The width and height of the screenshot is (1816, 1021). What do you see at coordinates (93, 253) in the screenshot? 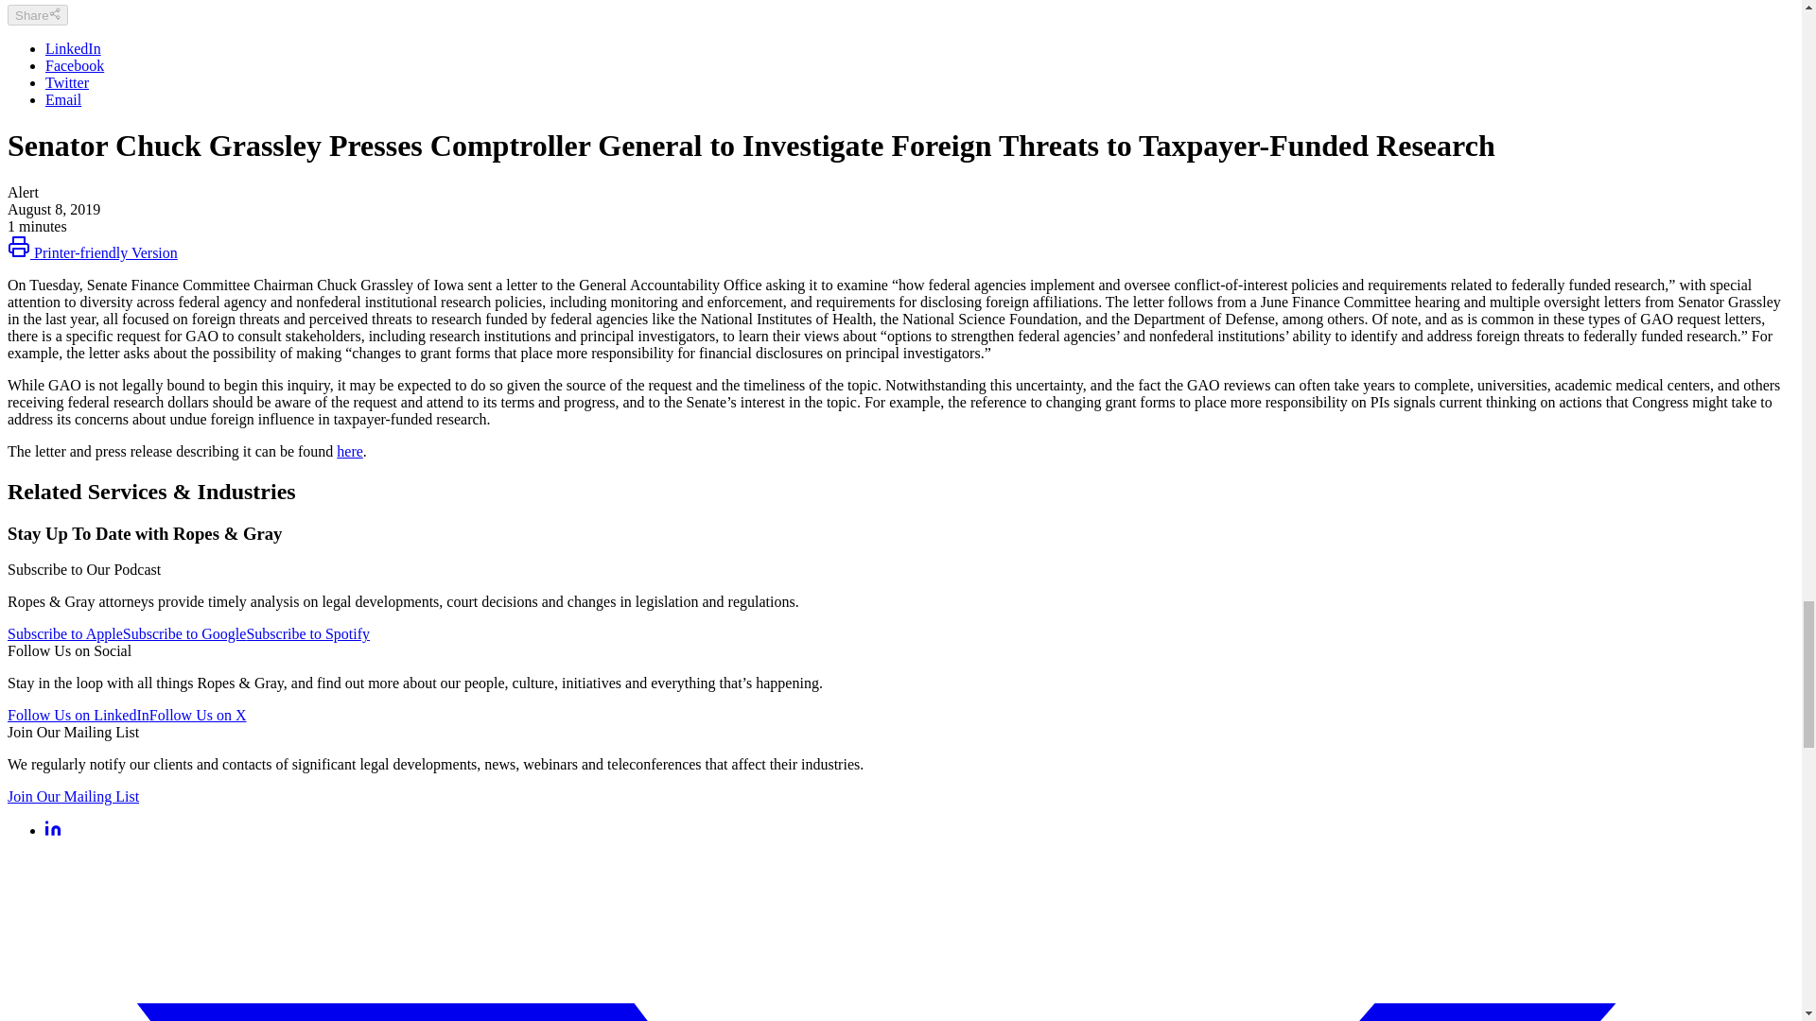
I see `Printer-friendly Version` at bounding box center [93, 253].